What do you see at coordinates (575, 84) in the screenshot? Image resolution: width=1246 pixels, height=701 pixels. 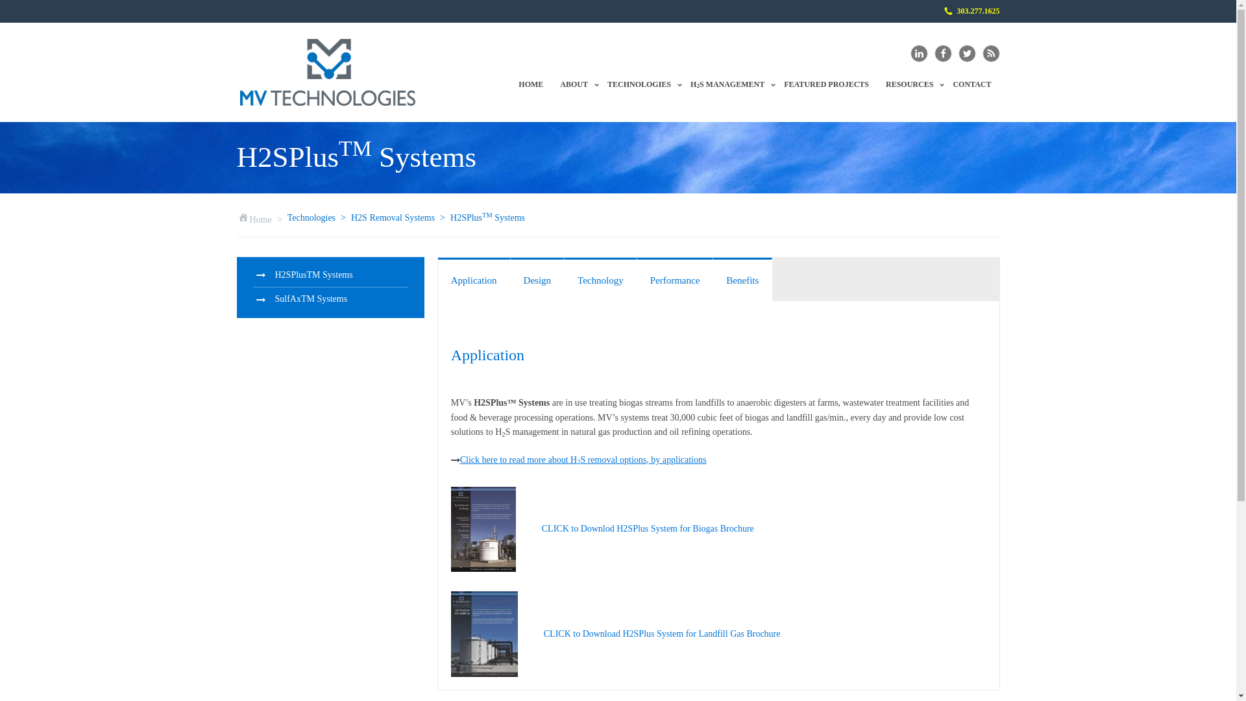 I see `FEATURED PROJECTS` at bounding box center [575, 84].